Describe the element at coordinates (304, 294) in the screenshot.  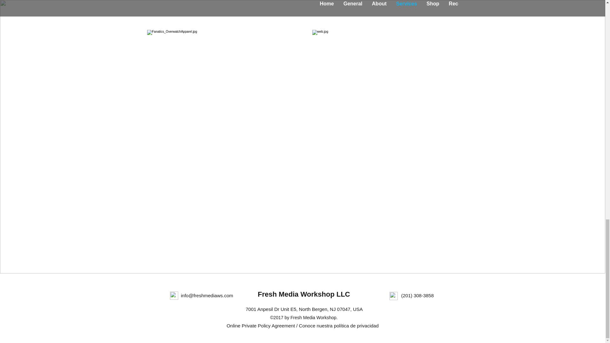
I see `Fresh Media Workshop LLC` at that location.